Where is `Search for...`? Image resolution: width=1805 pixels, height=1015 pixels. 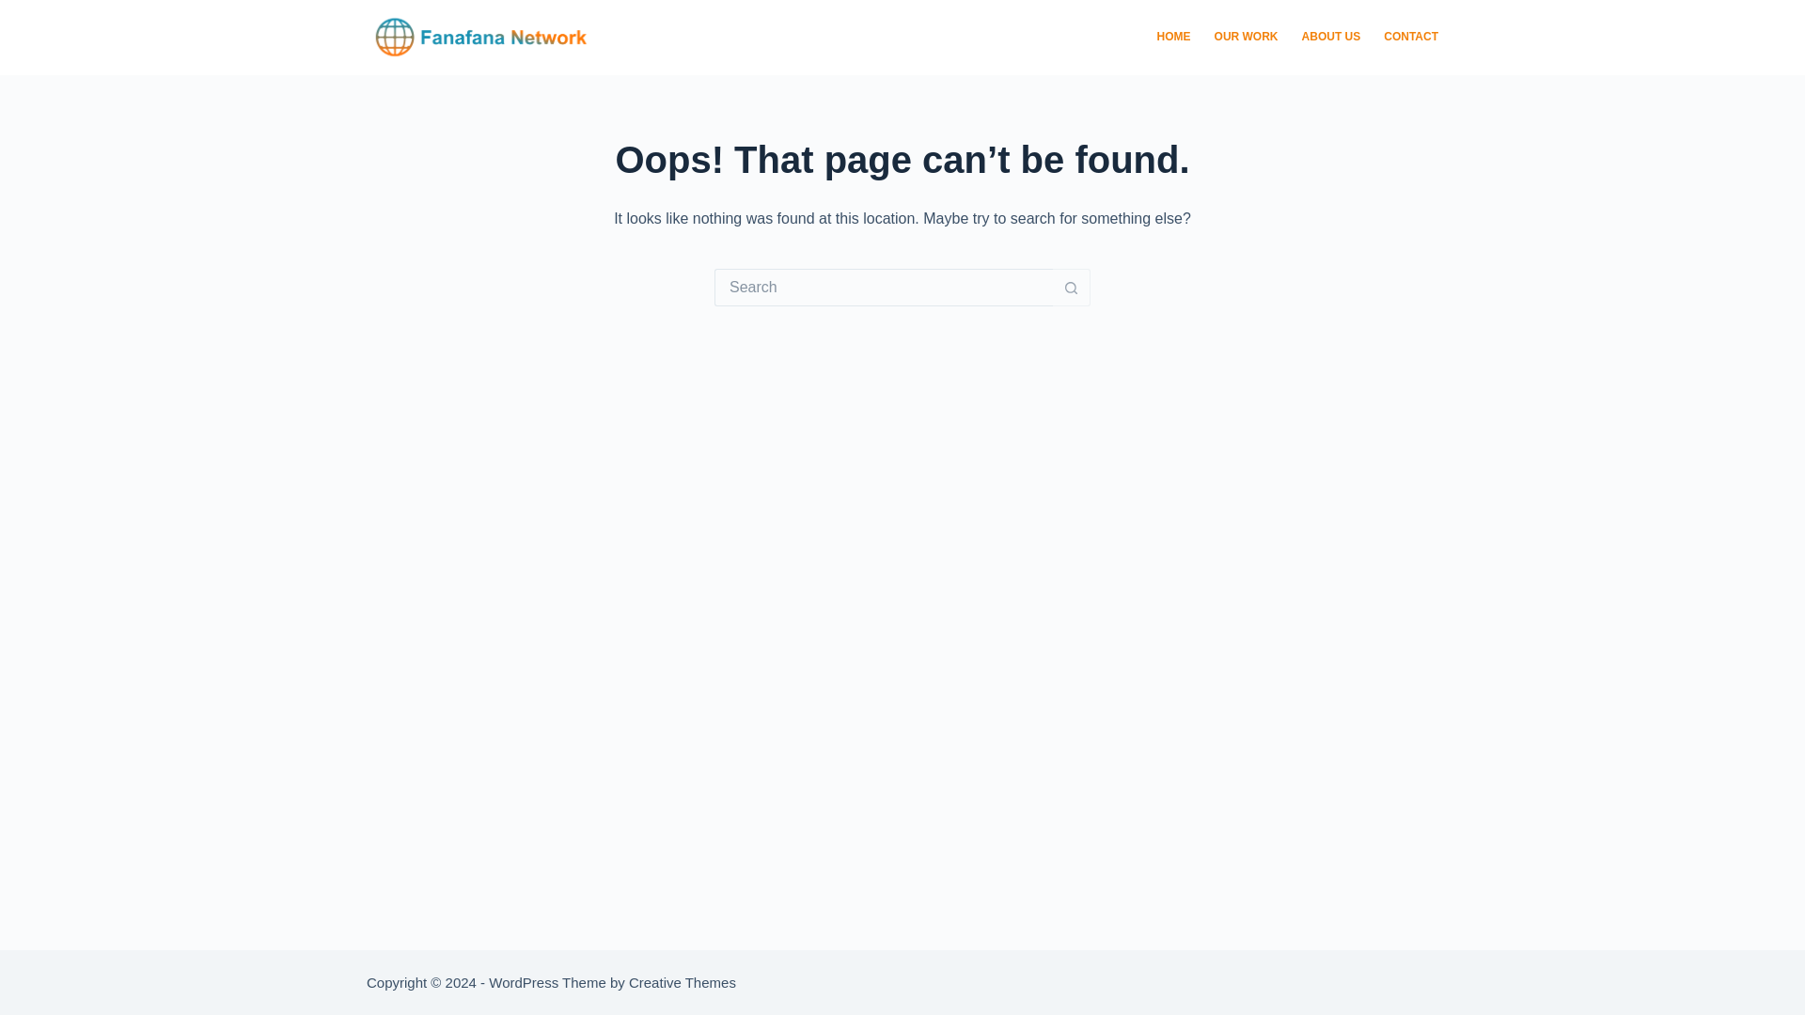
Search for... is located at coordinates (884, 288).